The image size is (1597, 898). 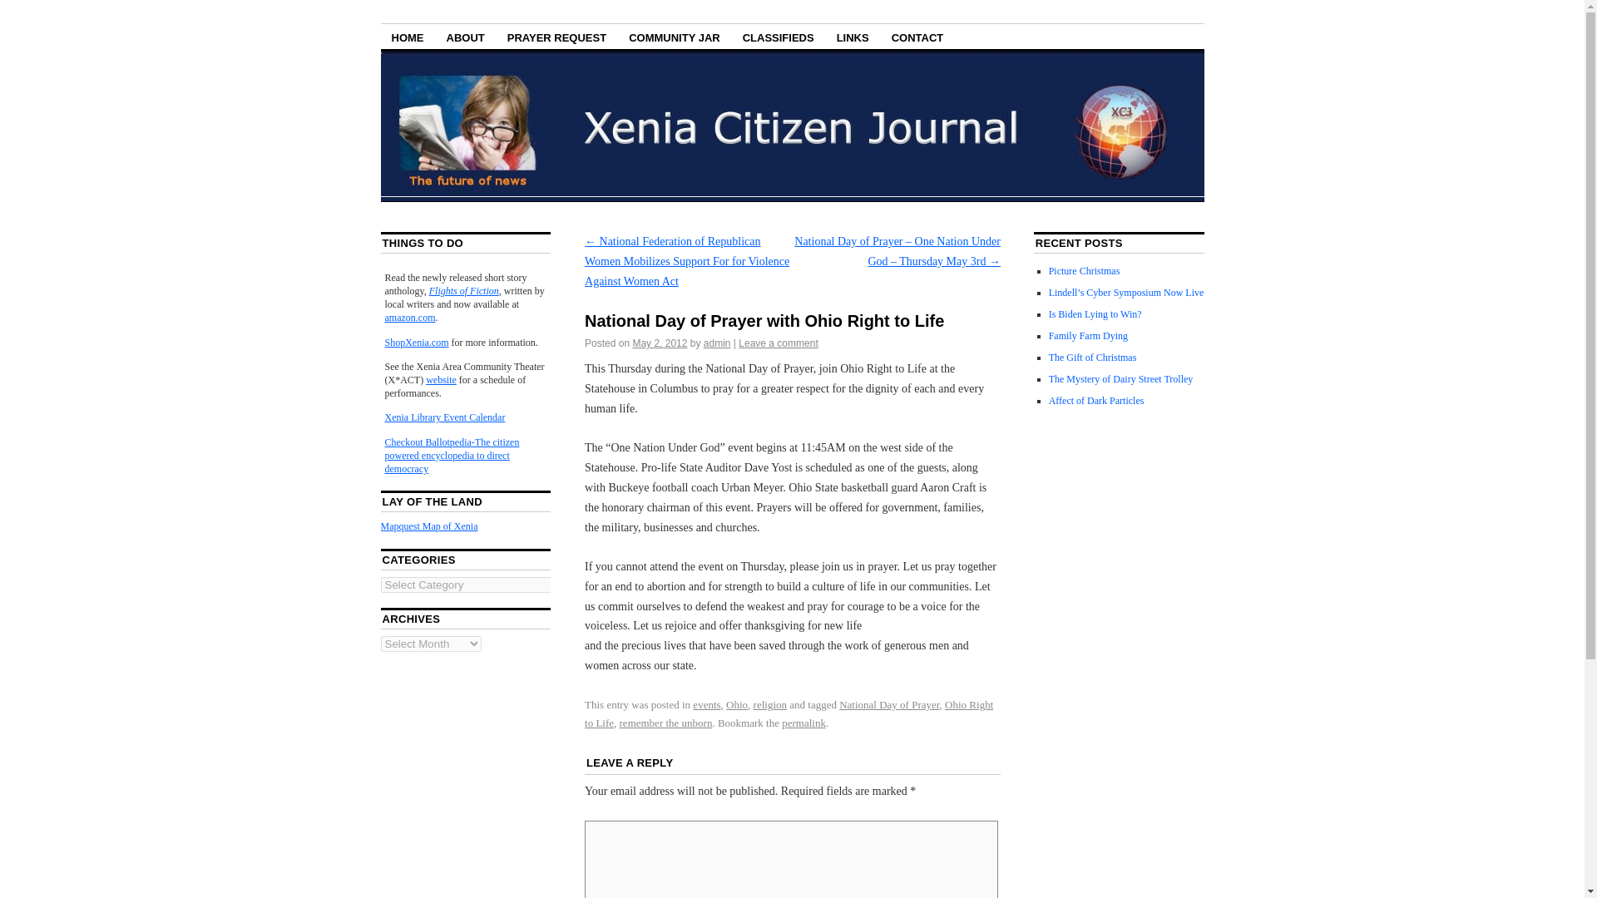 What do you see at coordinates (803, 722) in the screenshot?
I see `Permalink to National Day of Prayer with Ohio Right to Life` at bounding box center [803, 722].